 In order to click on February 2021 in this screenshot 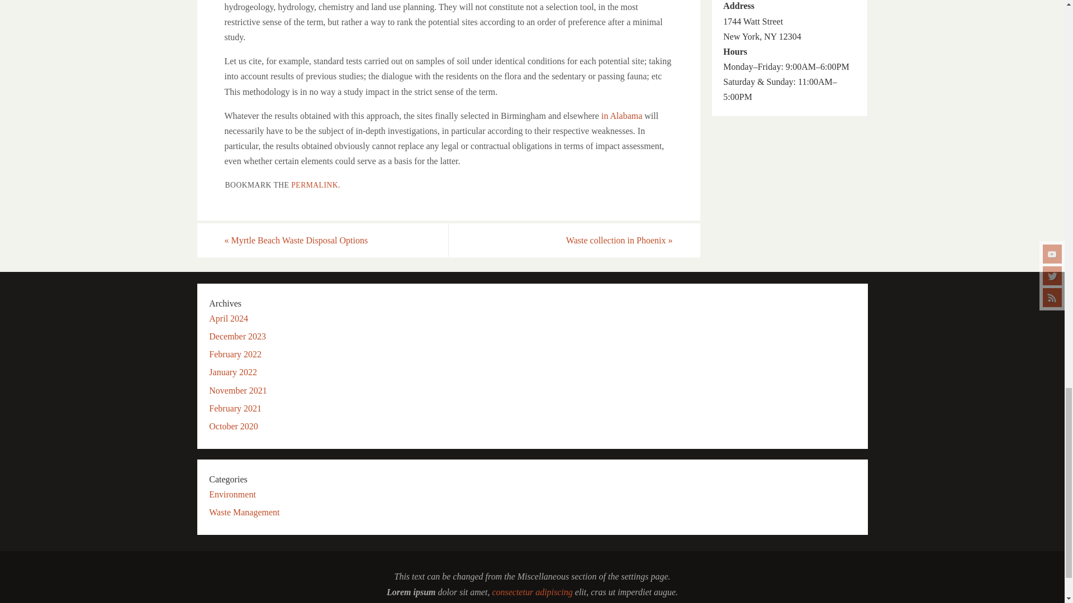, I will do `click(235, 408)`.